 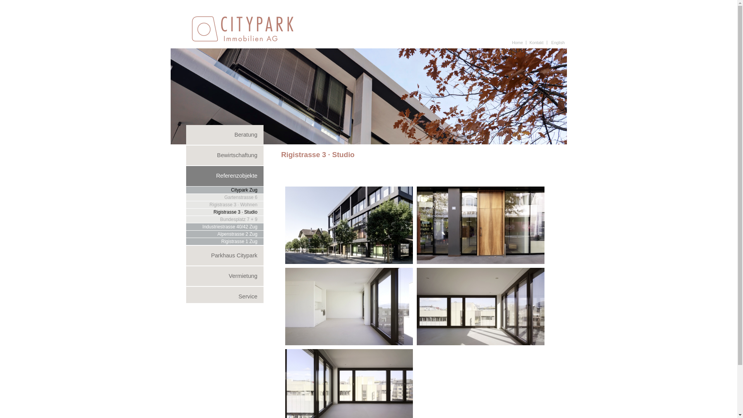 What do you see at coordinates (225, 276) in the screenshot?
I see `Vermietung` at bounding box center [225, 276].